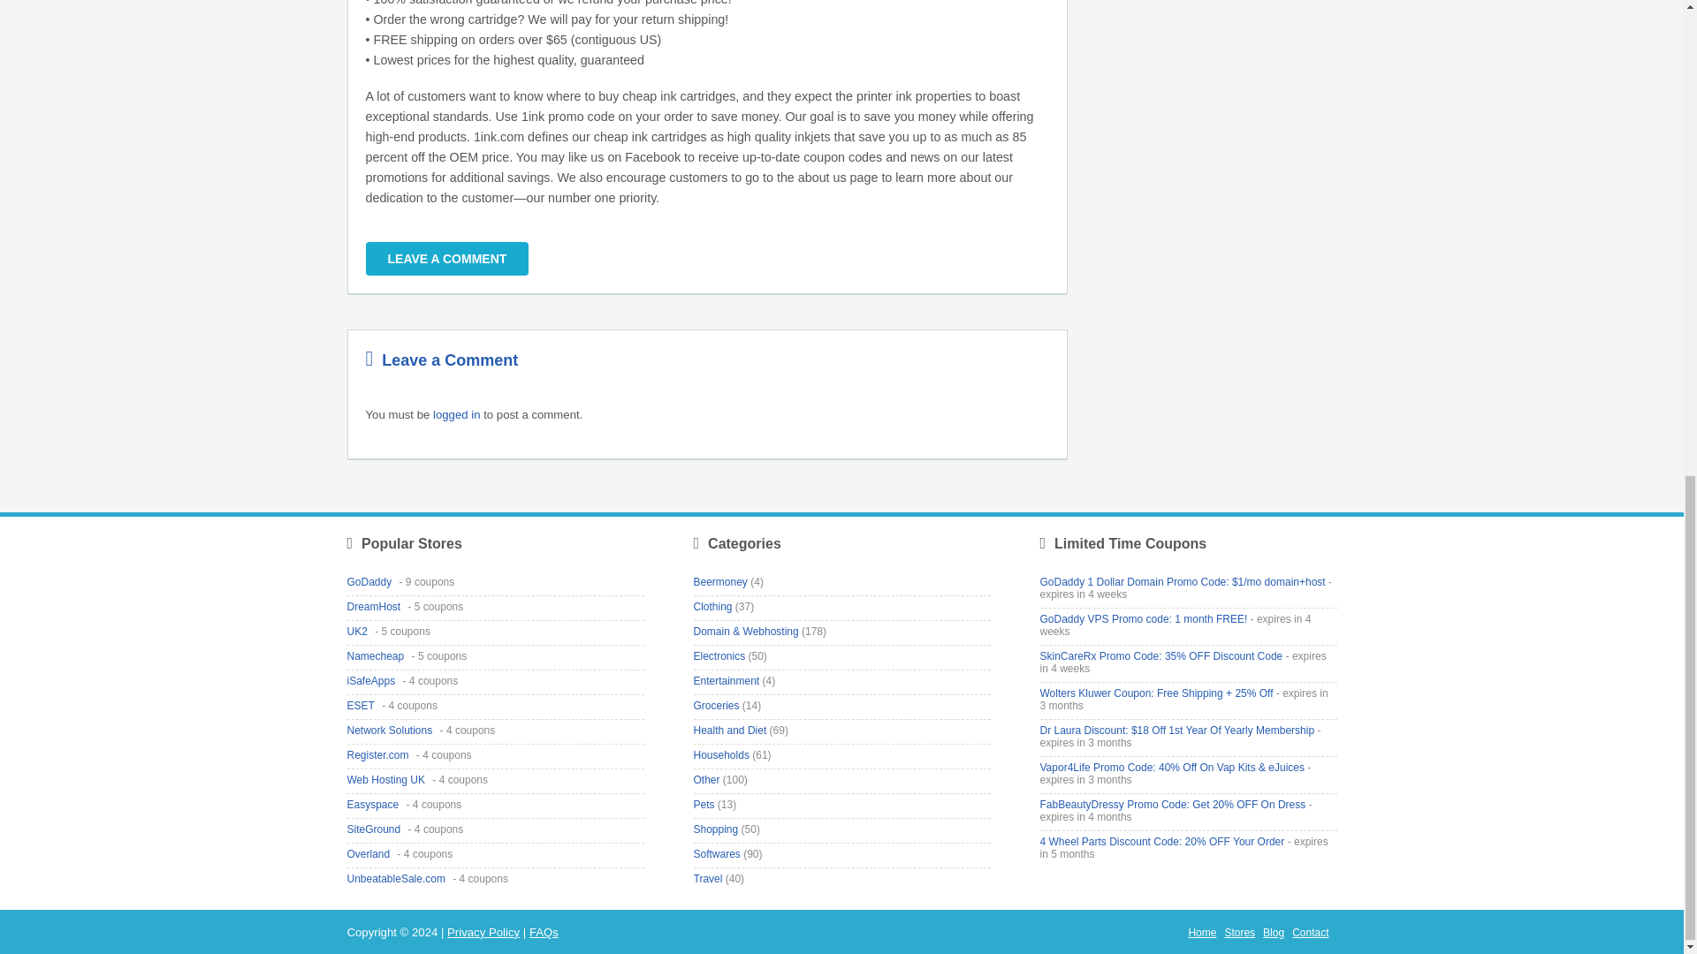 This screenshot has width=1697, height=954. Describe the element at coordinates (447, 259) in the screenshot. I see `LEAVE A COMMENT` at that location.